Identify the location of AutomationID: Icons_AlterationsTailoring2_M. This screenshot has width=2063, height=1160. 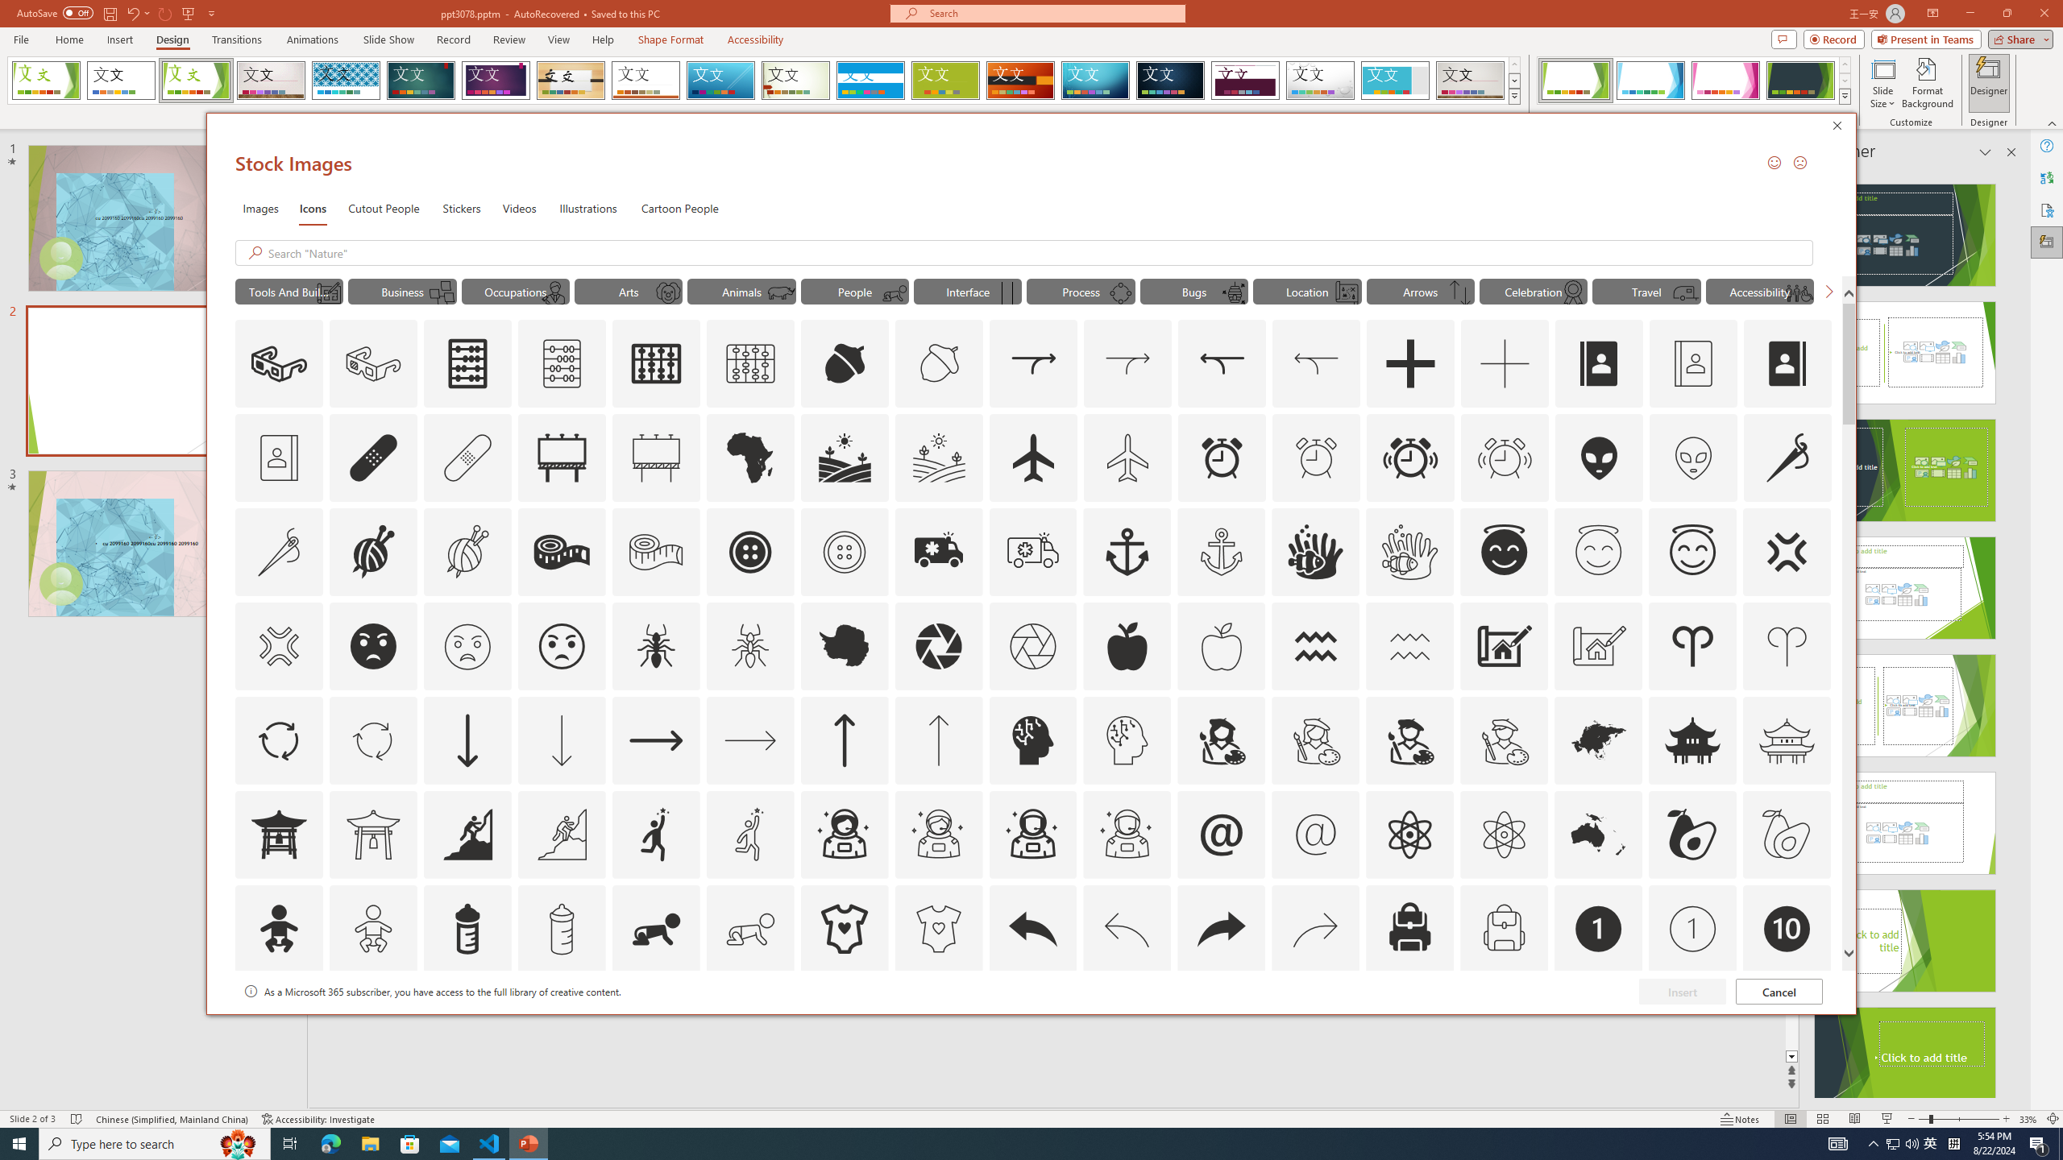
(656, 552).